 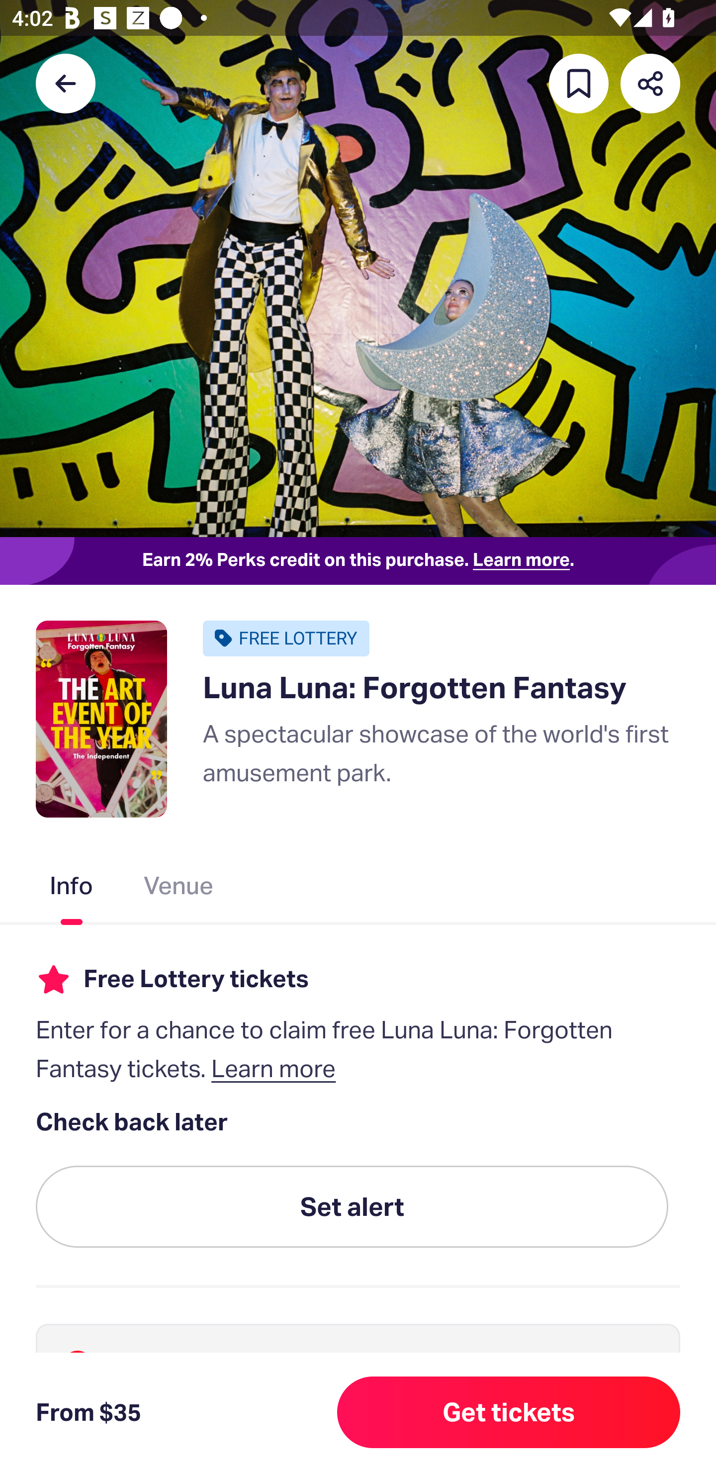 What do you see at coordinates (358, 561) in the screenshot?
I see `Earn 2% Perks credit on this purchase. Learn more.` at bounding box center [358, 561].